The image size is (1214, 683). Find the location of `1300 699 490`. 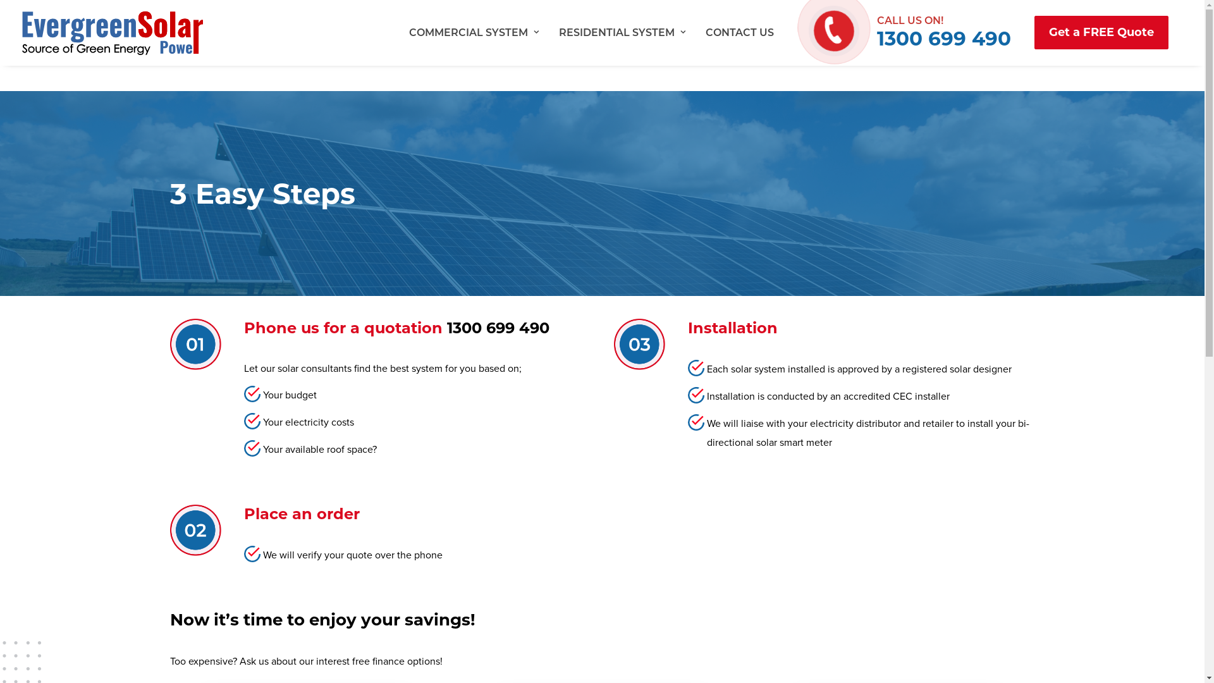

1300 699 490 is located at coordinates (498, 328).